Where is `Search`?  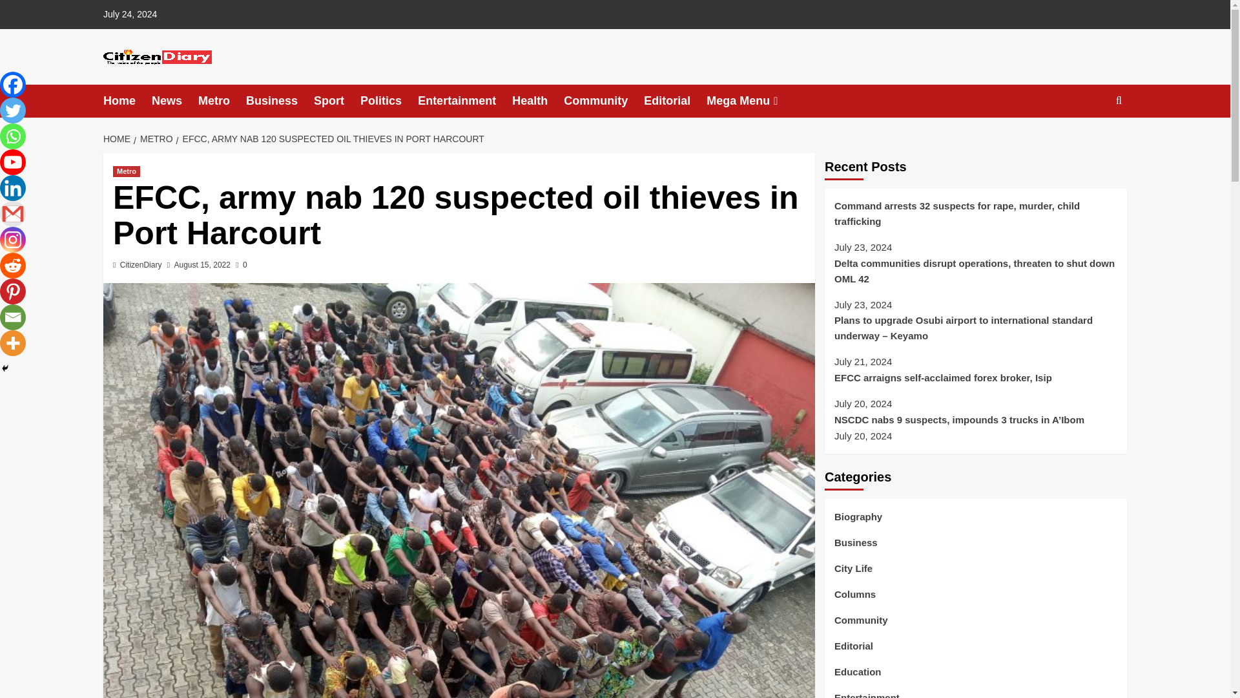 Search is located at coordinates (1089, 140).